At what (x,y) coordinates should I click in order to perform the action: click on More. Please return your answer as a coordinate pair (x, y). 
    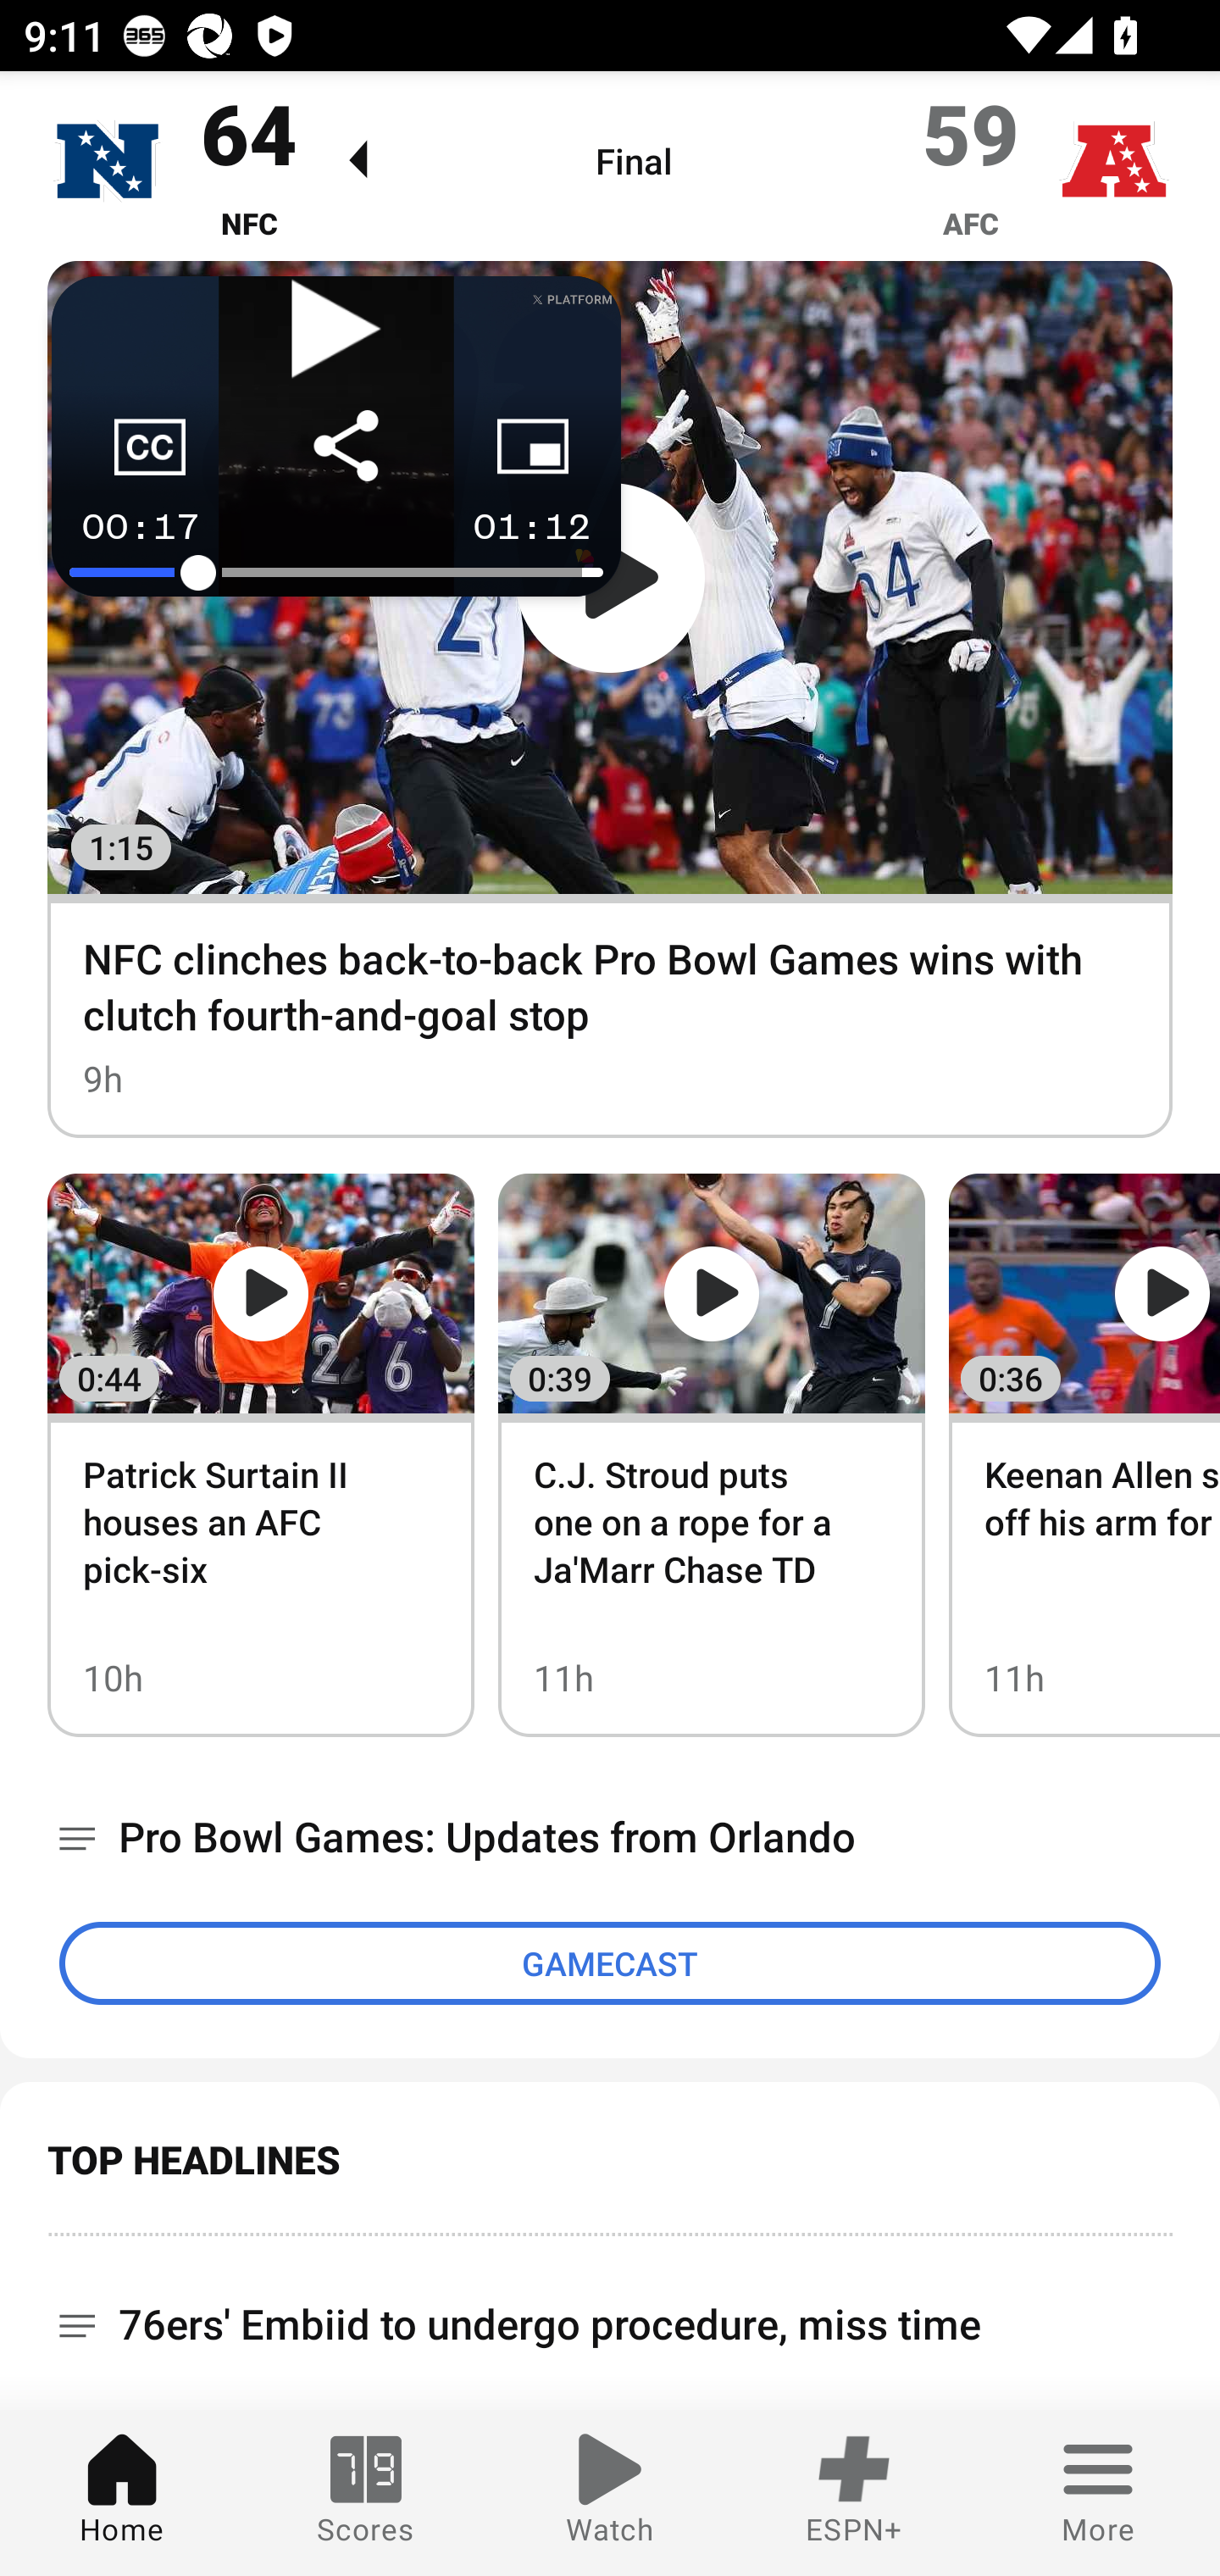
    Looking at the image, I should click on (1098, 2493).